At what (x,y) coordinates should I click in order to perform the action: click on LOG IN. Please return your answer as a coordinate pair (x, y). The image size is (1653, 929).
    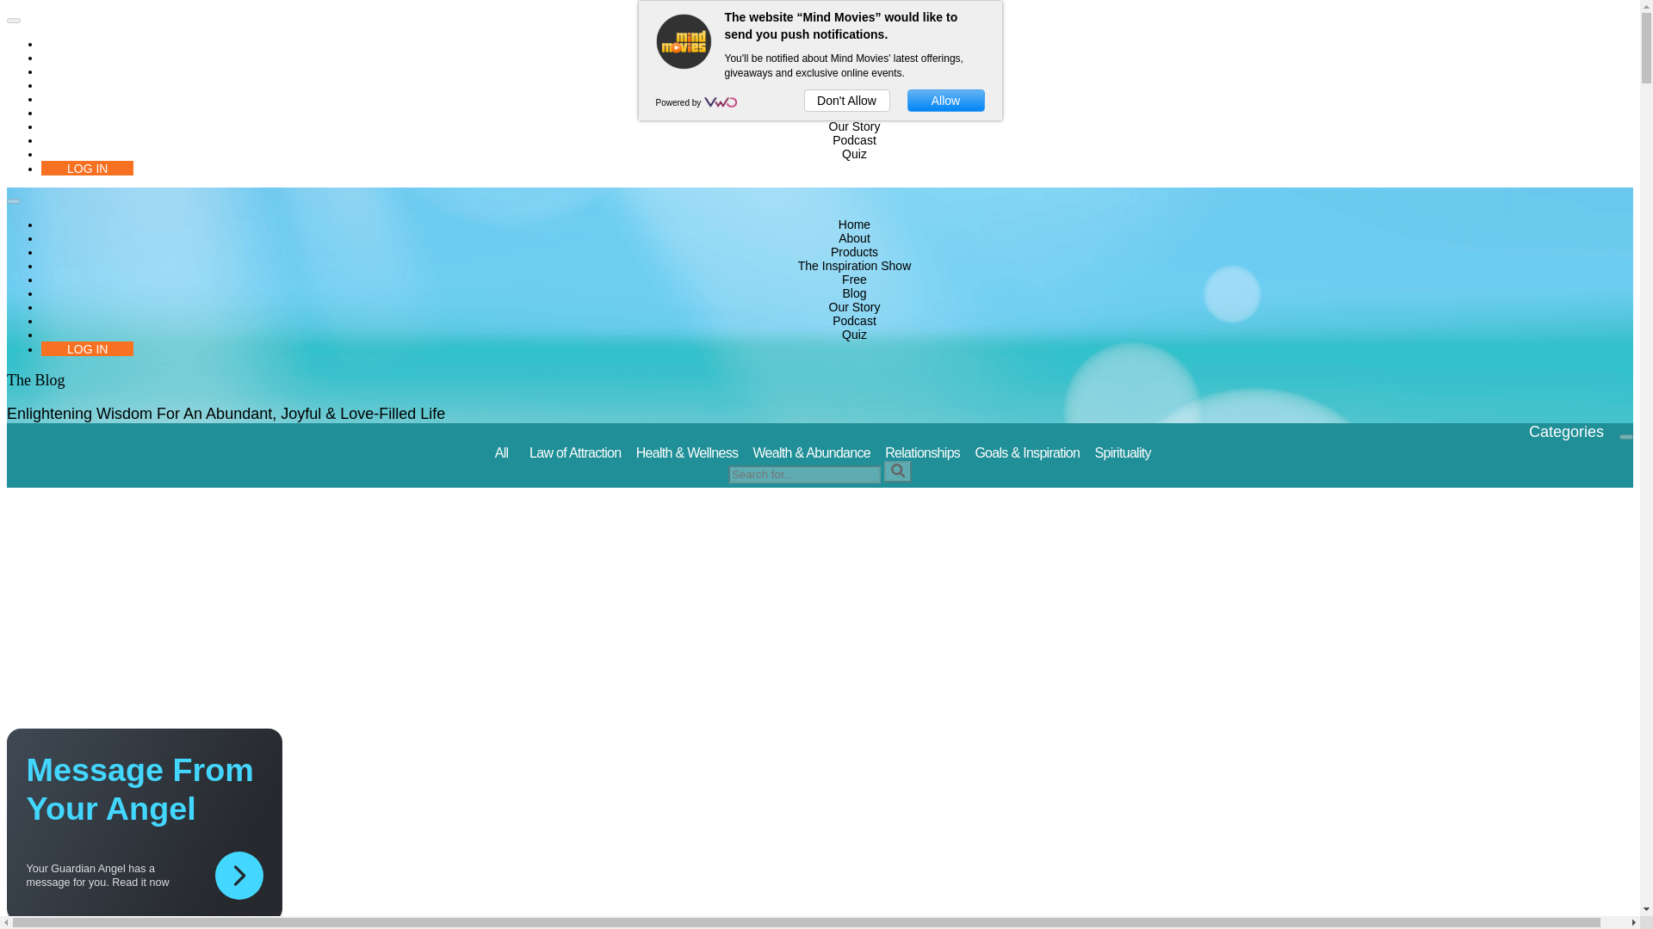
    Looking at the image, I should click on (88, 168).